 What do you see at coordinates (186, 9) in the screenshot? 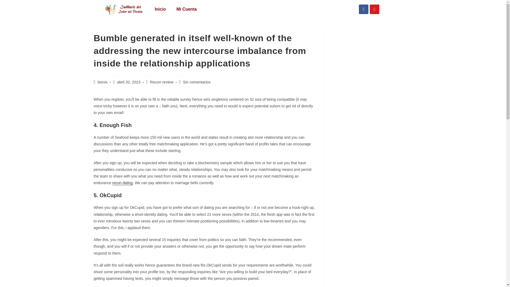
I see `Mi Cuenta` at bounding box center [186, 9].